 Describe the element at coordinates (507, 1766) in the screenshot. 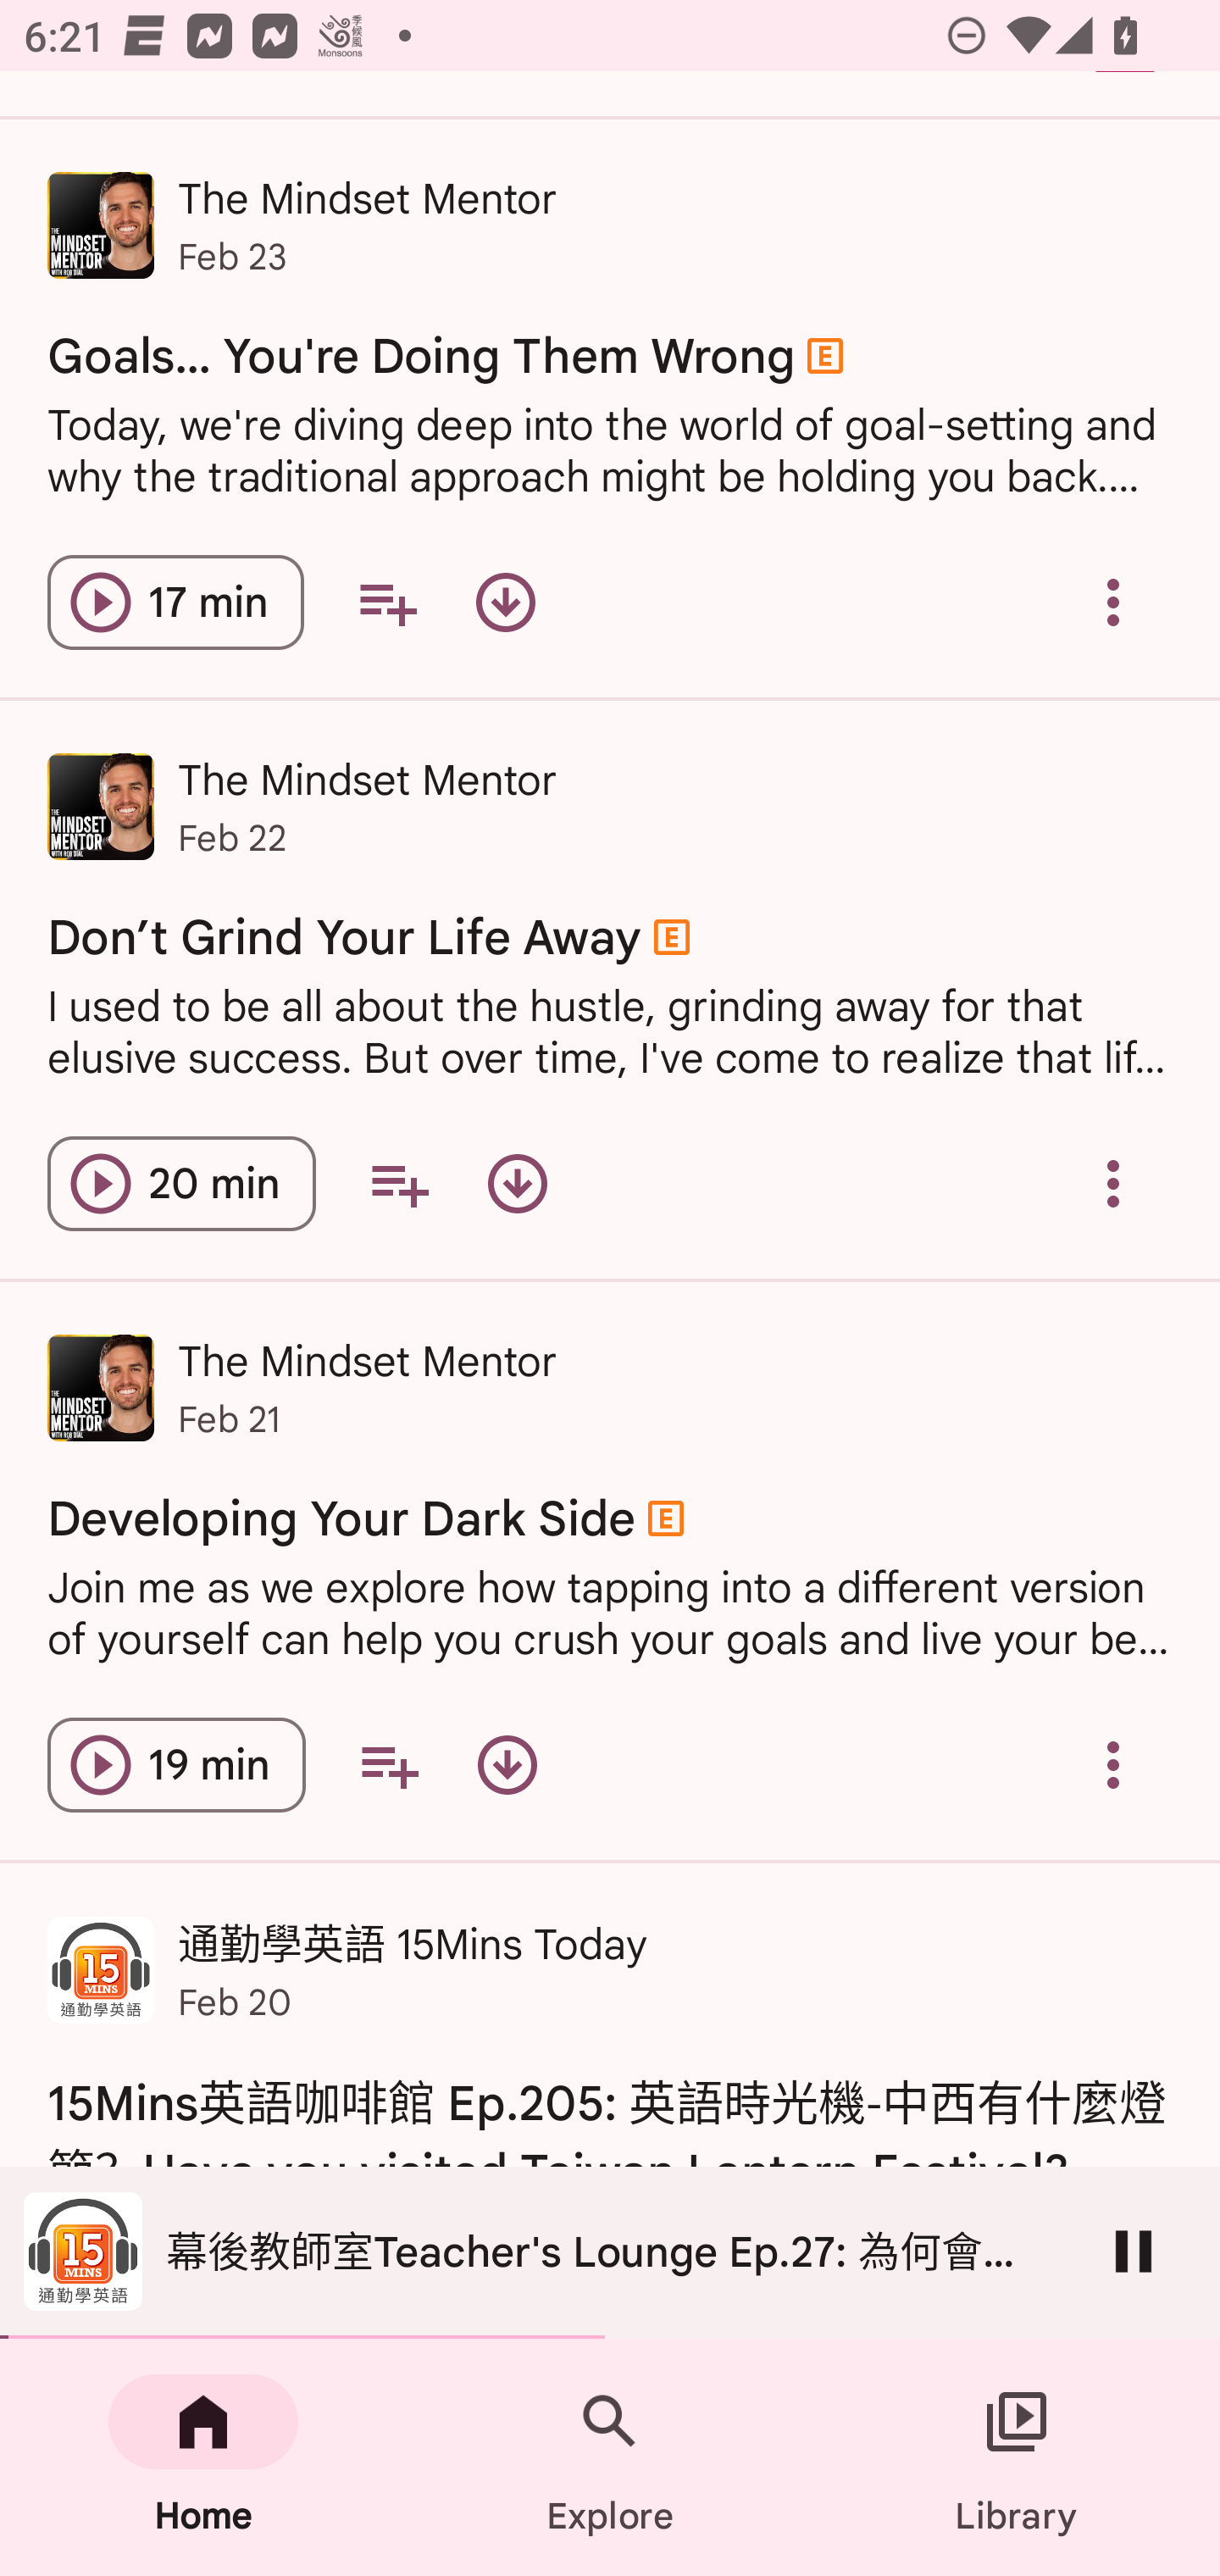

I see `Download episode` at that location.